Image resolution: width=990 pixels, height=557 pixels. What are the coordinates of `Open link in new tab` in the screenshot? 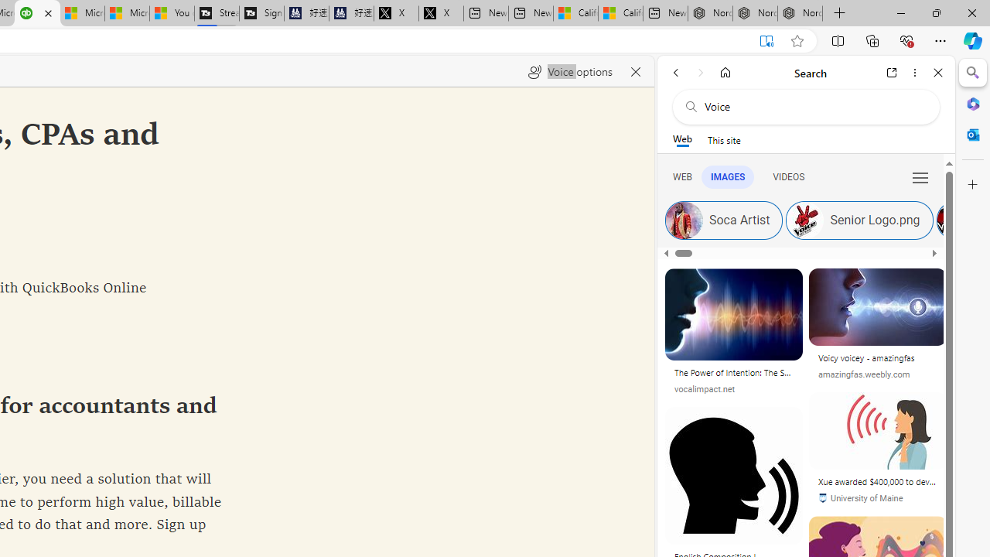 It's located at (892, 73).